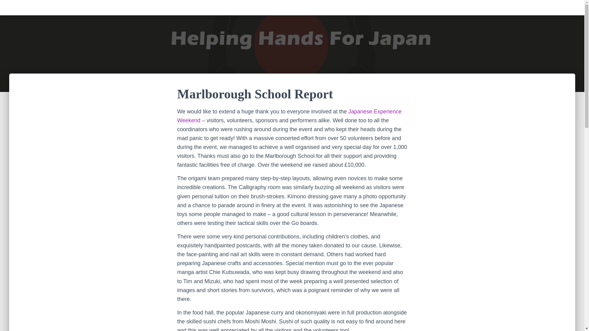 Image resolution: width=589 pixels, height=331 pixels. What do you see at coordinates (289, 116) in the screenshot?
I see `Japanese Experience Weekend` at bounding box center [289, 116].